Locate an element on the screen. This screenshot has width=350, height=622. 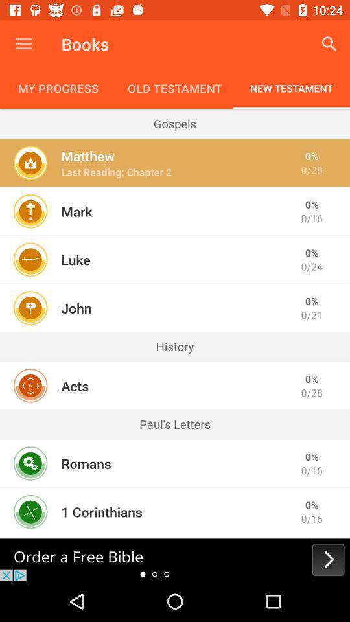
select item to the left of 0/16 item is located at coordinates (101, 512).